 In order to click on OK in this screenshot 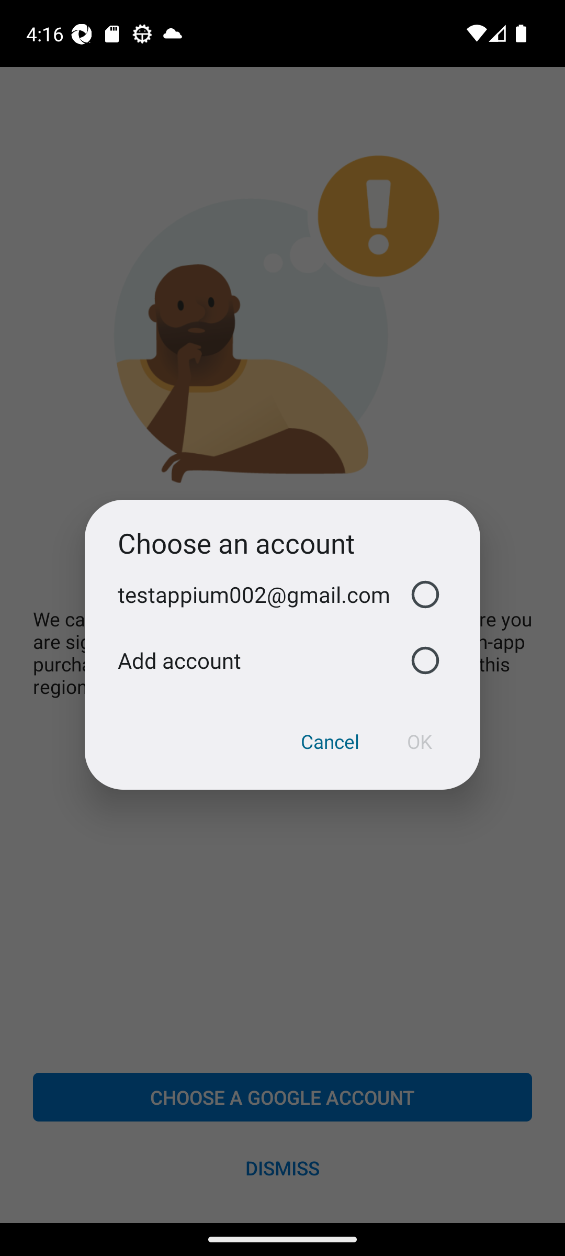, I will do `click(420, 742)`.